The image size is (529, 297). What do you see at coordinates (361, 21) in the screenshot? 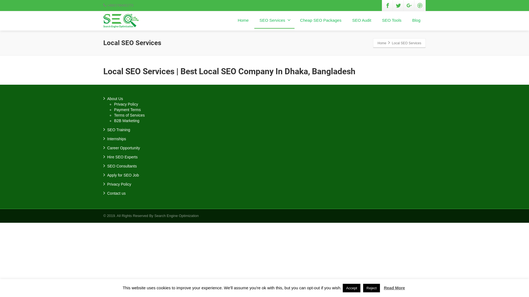
I see `SEO Audit` at bounding box center [361, 21].